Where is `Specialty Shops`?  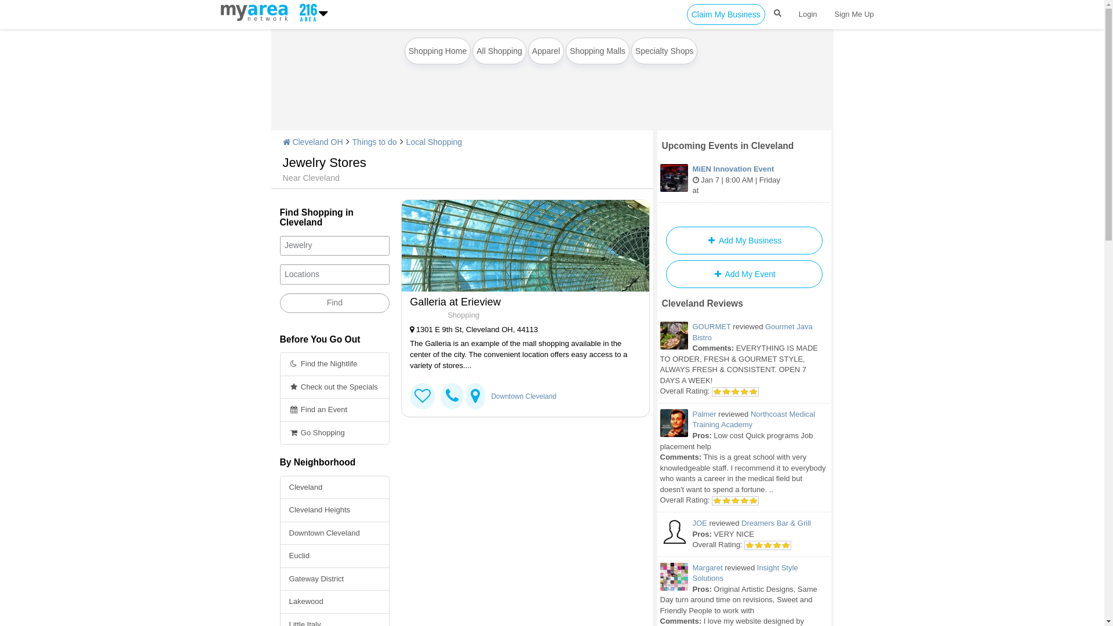
Specialty Shops is located at coordinates (664, 51).